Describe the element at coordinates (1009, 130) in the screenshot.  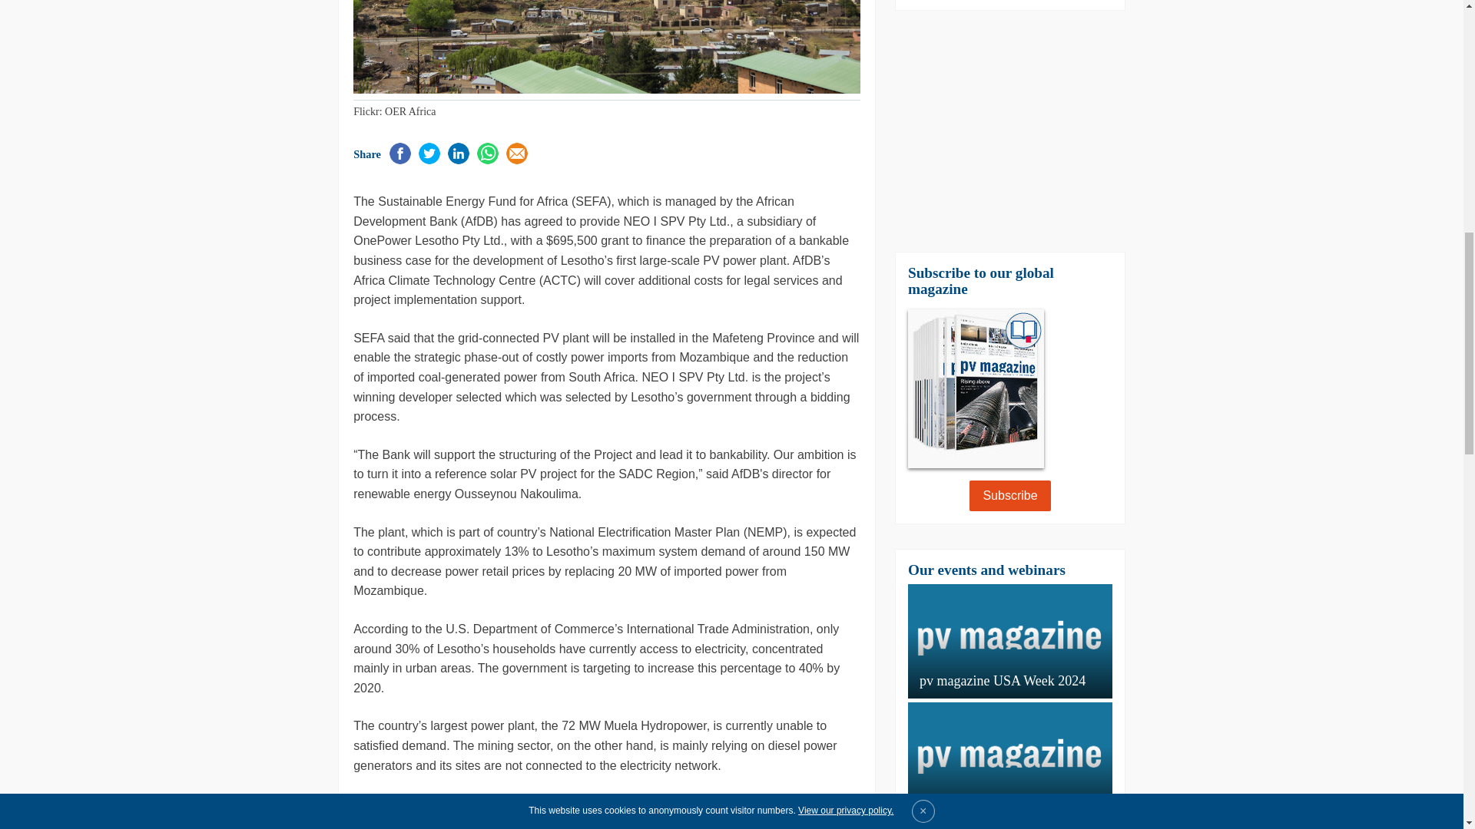
I see `3rd party ad content` at that location.